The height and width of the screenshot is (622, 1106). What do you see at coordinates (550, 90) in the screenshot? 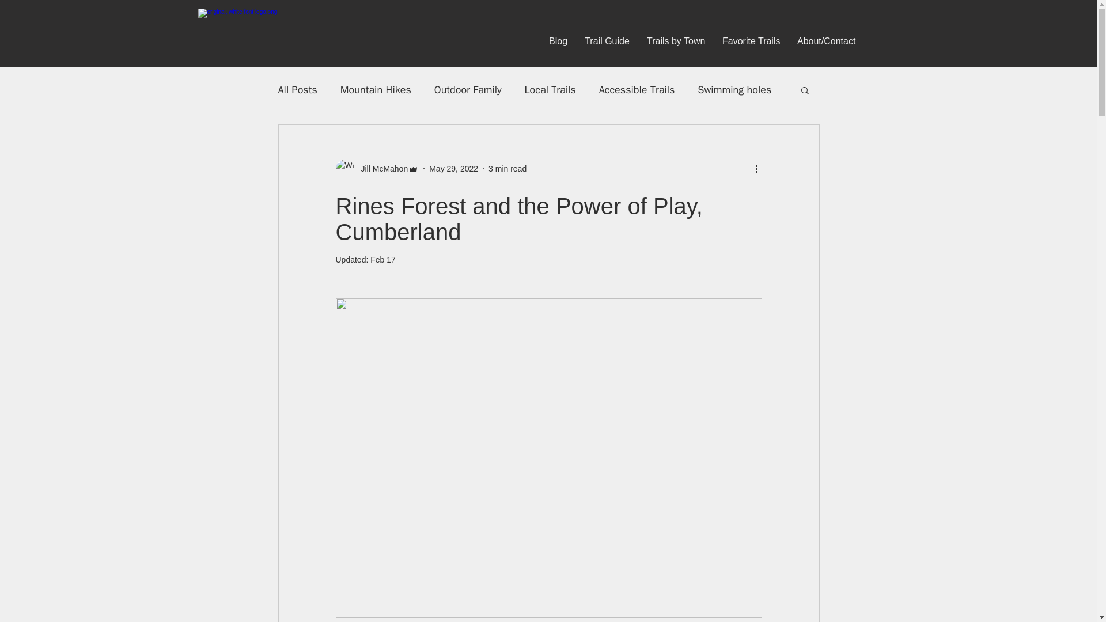
I see `Local Trails` at bounding box center [550, 90].